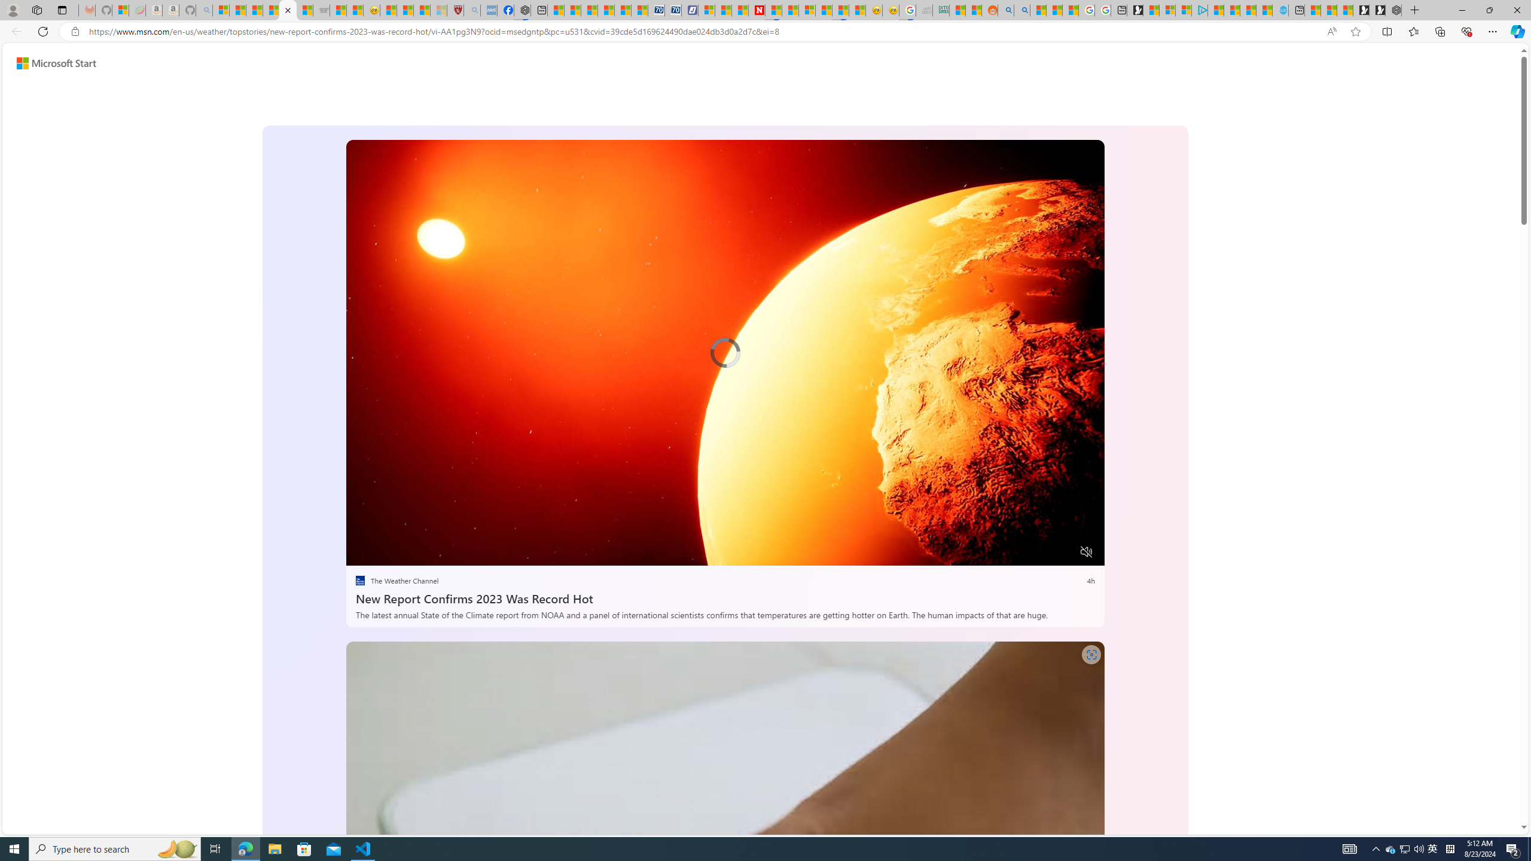  I want to click on Recipes - MSN, so click(388, 10).